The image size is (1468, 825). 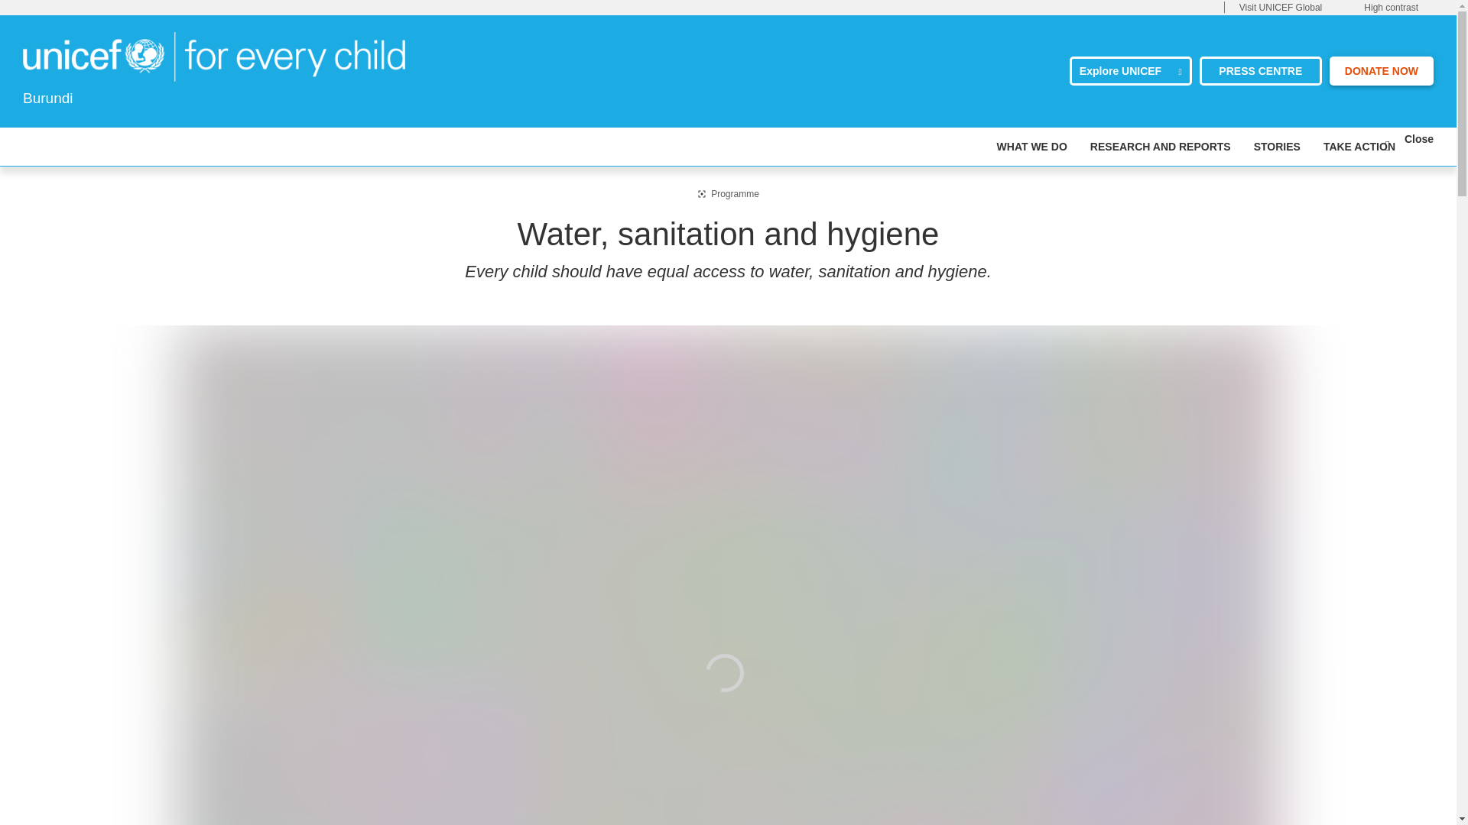 What do you see at coordinates (1260, 71) in the screenshot?
I see `PRESS CENTRE` at bounding box center [1260, 71].